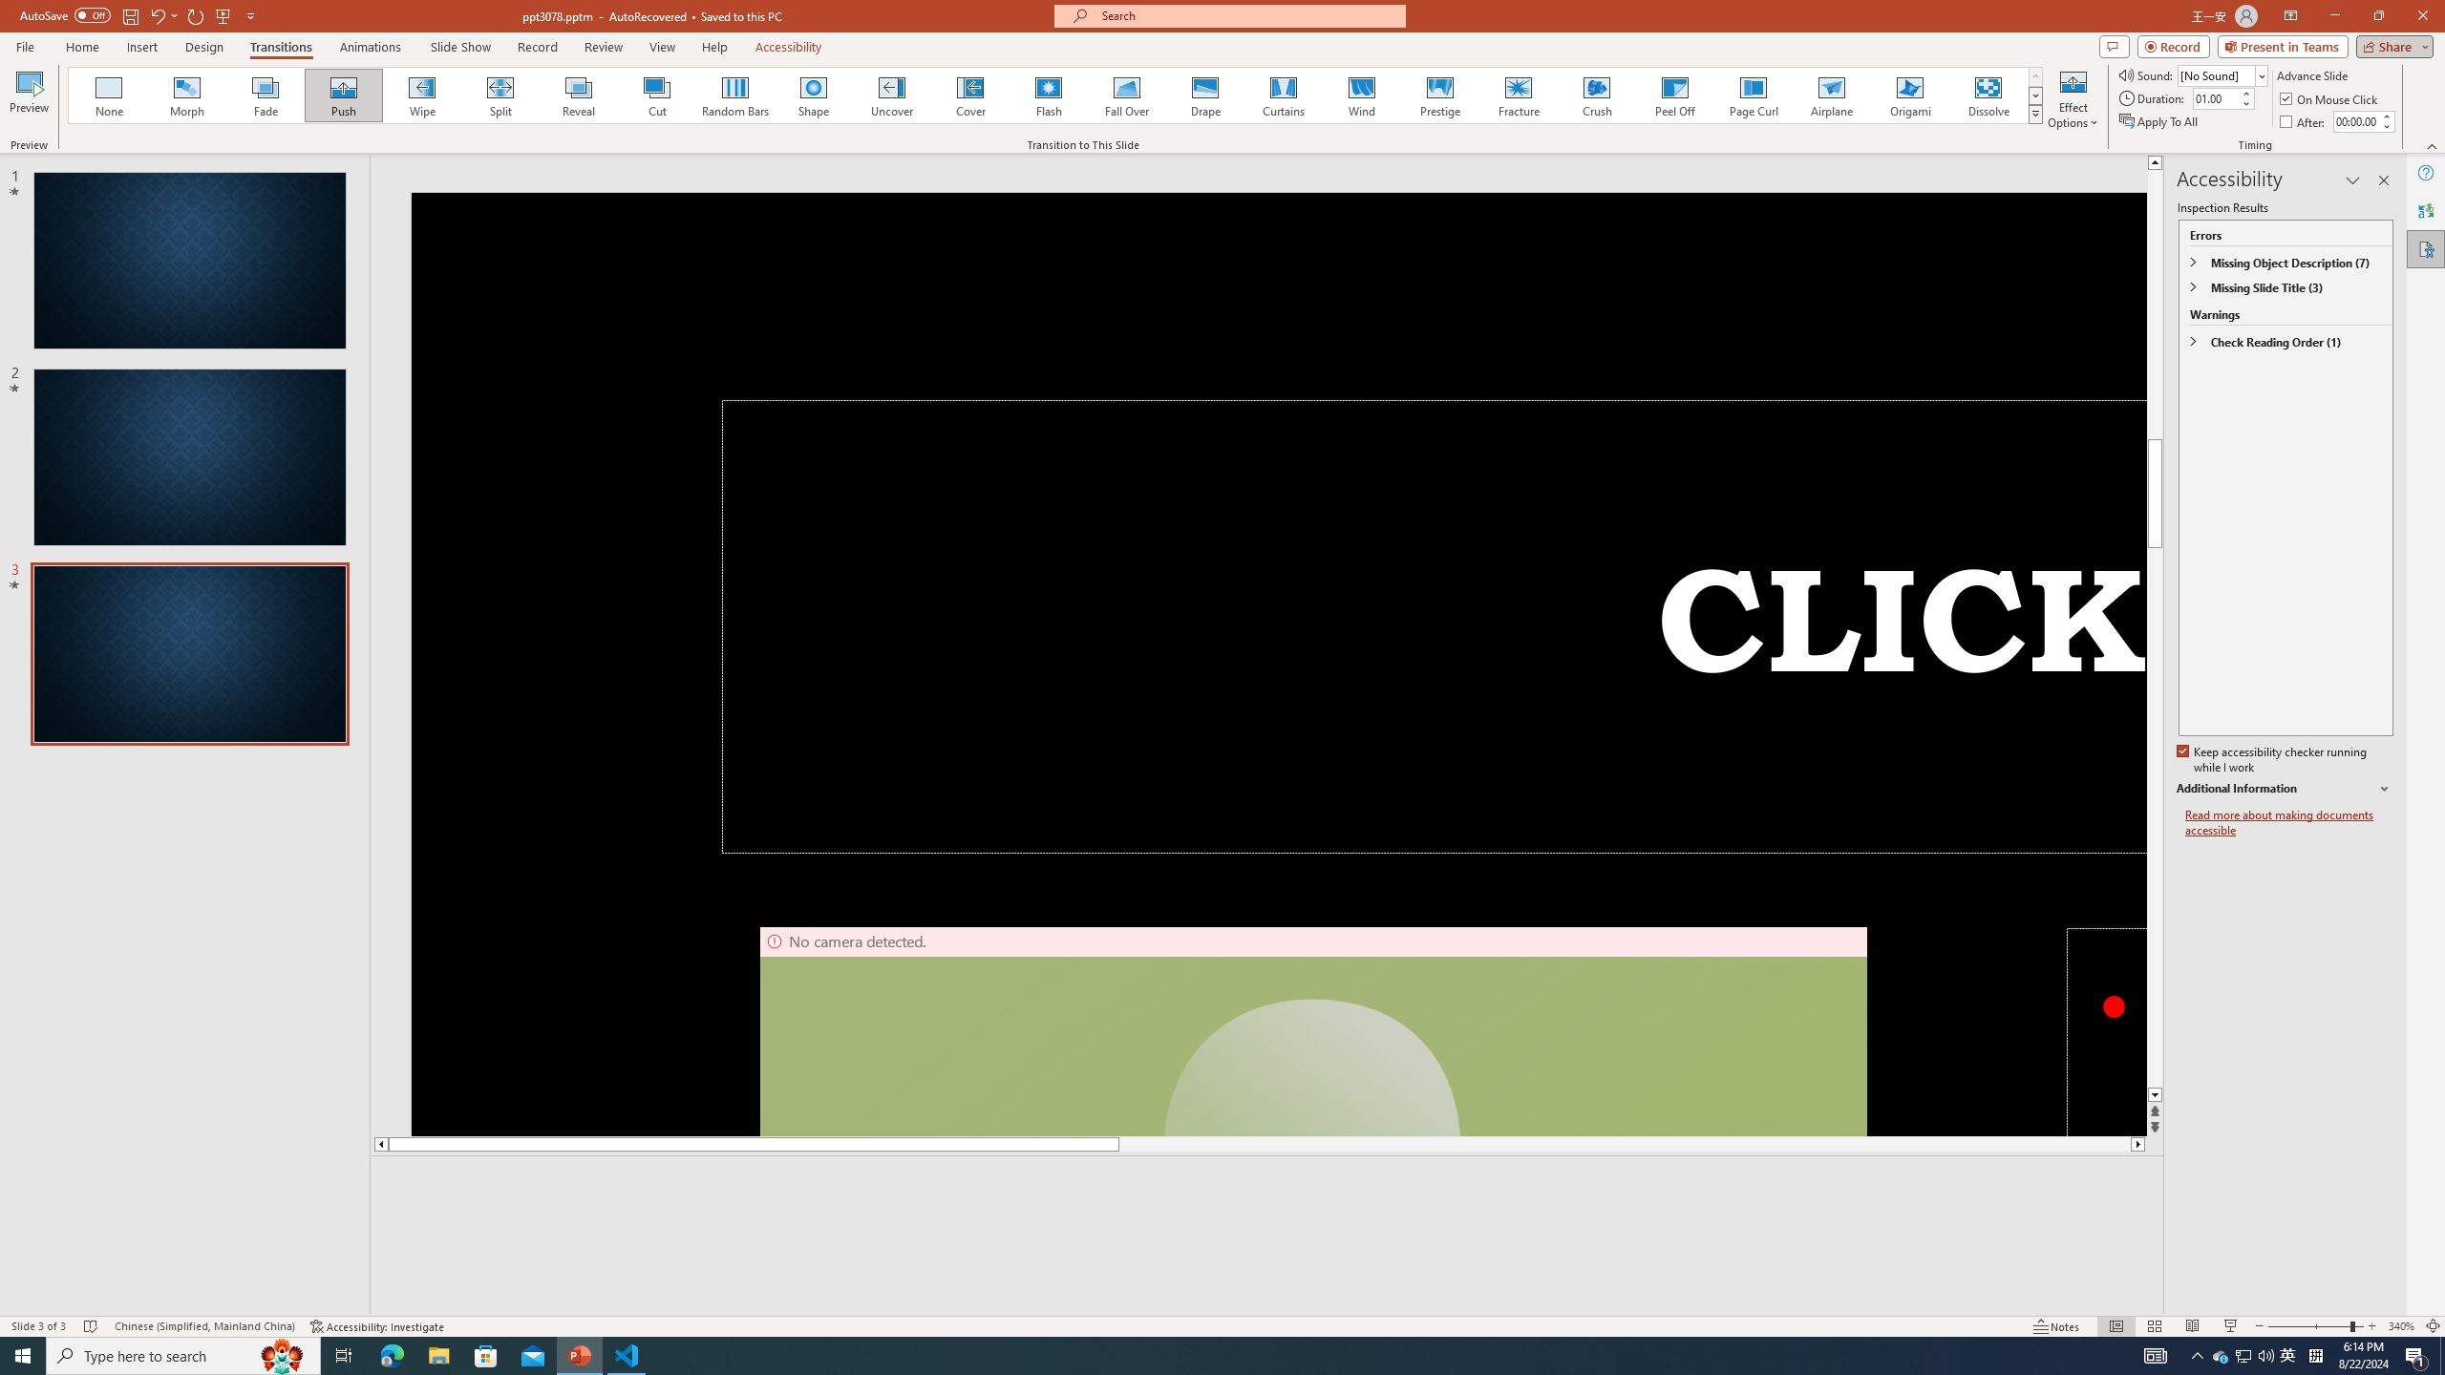  Describe the element at coordinates (2289, 823) in the screenshot. I see `Read more about making documents accessible` at that location.